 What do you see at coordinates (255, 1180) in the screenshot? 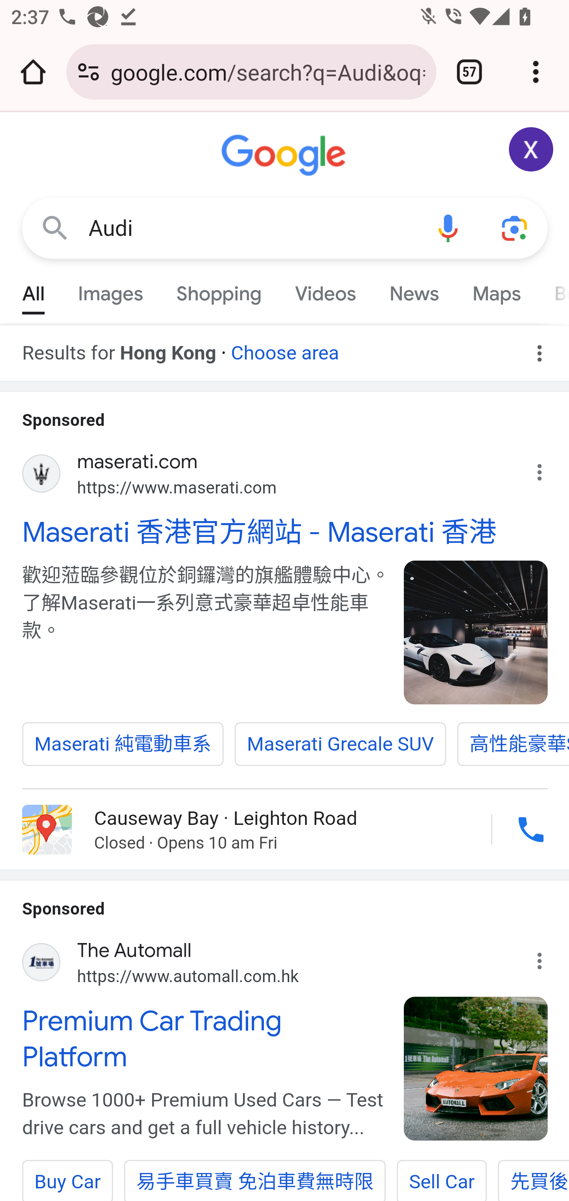
I see `易手車買賣 免泊車費無時限` at bounding box center [255, 1180].